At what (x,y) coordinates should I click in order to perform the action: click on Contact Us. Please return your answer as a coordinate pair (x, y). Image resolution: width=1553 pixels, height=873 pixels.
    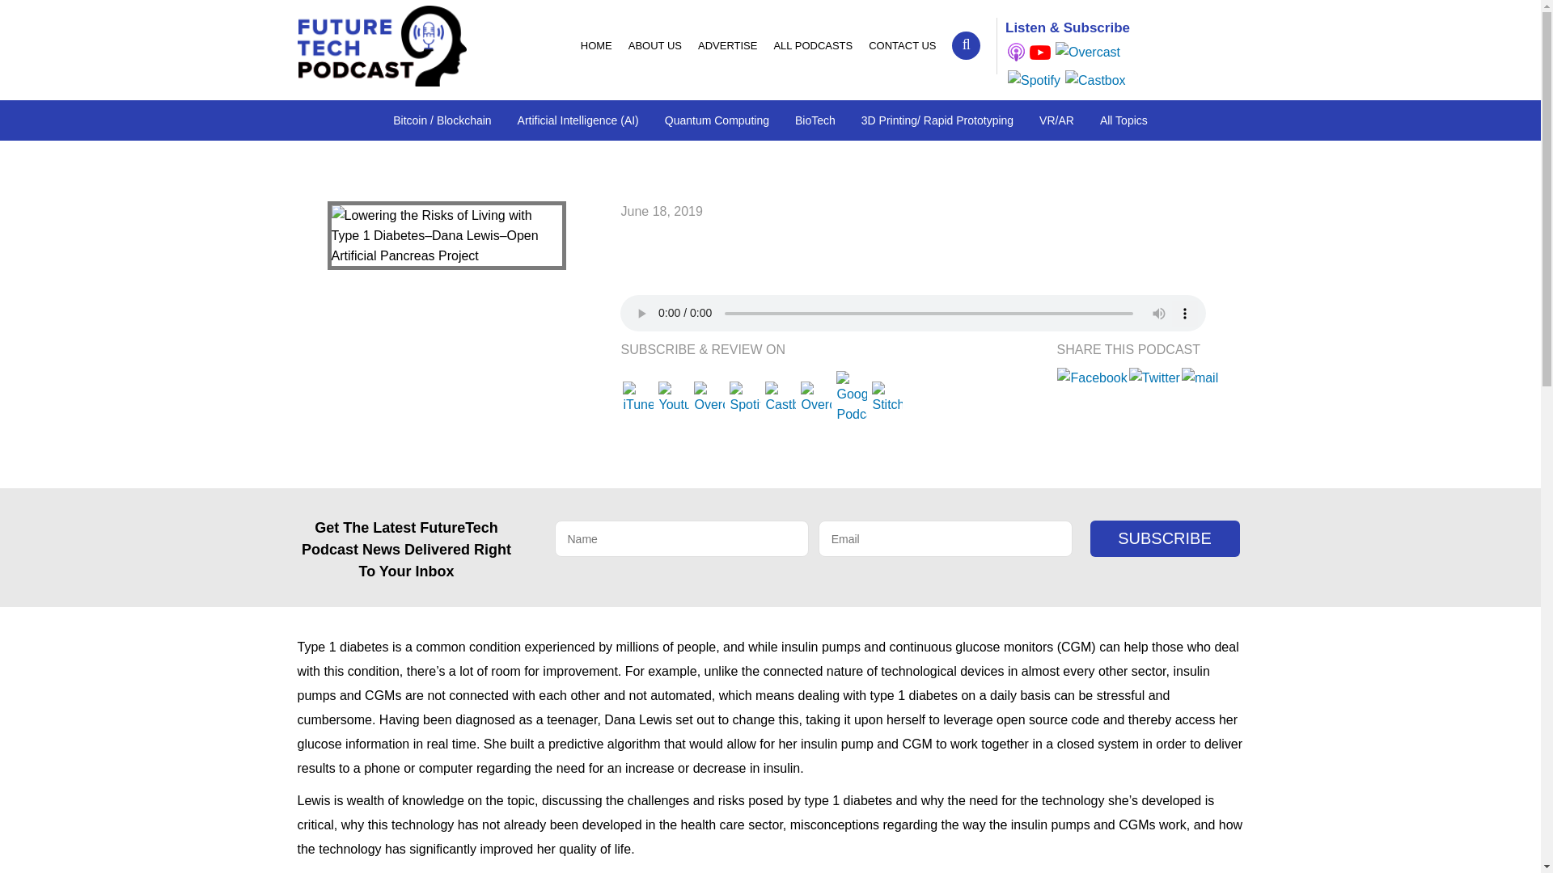
    Looking at the image, I should click on (902, 45).